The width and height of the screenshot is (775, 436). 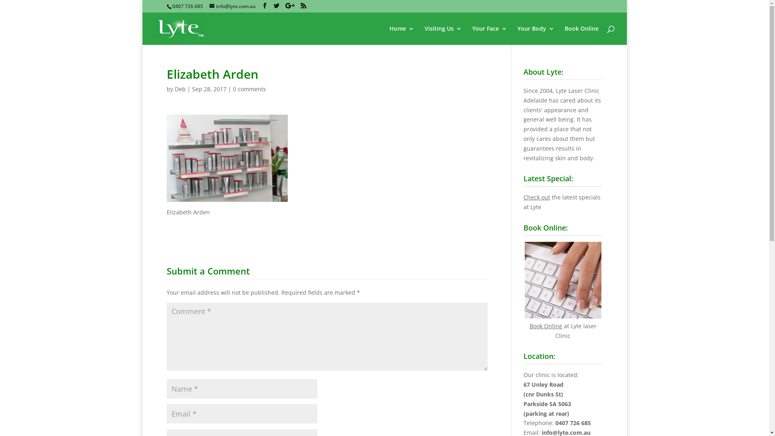 What do you see at coordinates (546, 326) in the screenshot?
I see `Book Online` at bounding box center [546, 326].